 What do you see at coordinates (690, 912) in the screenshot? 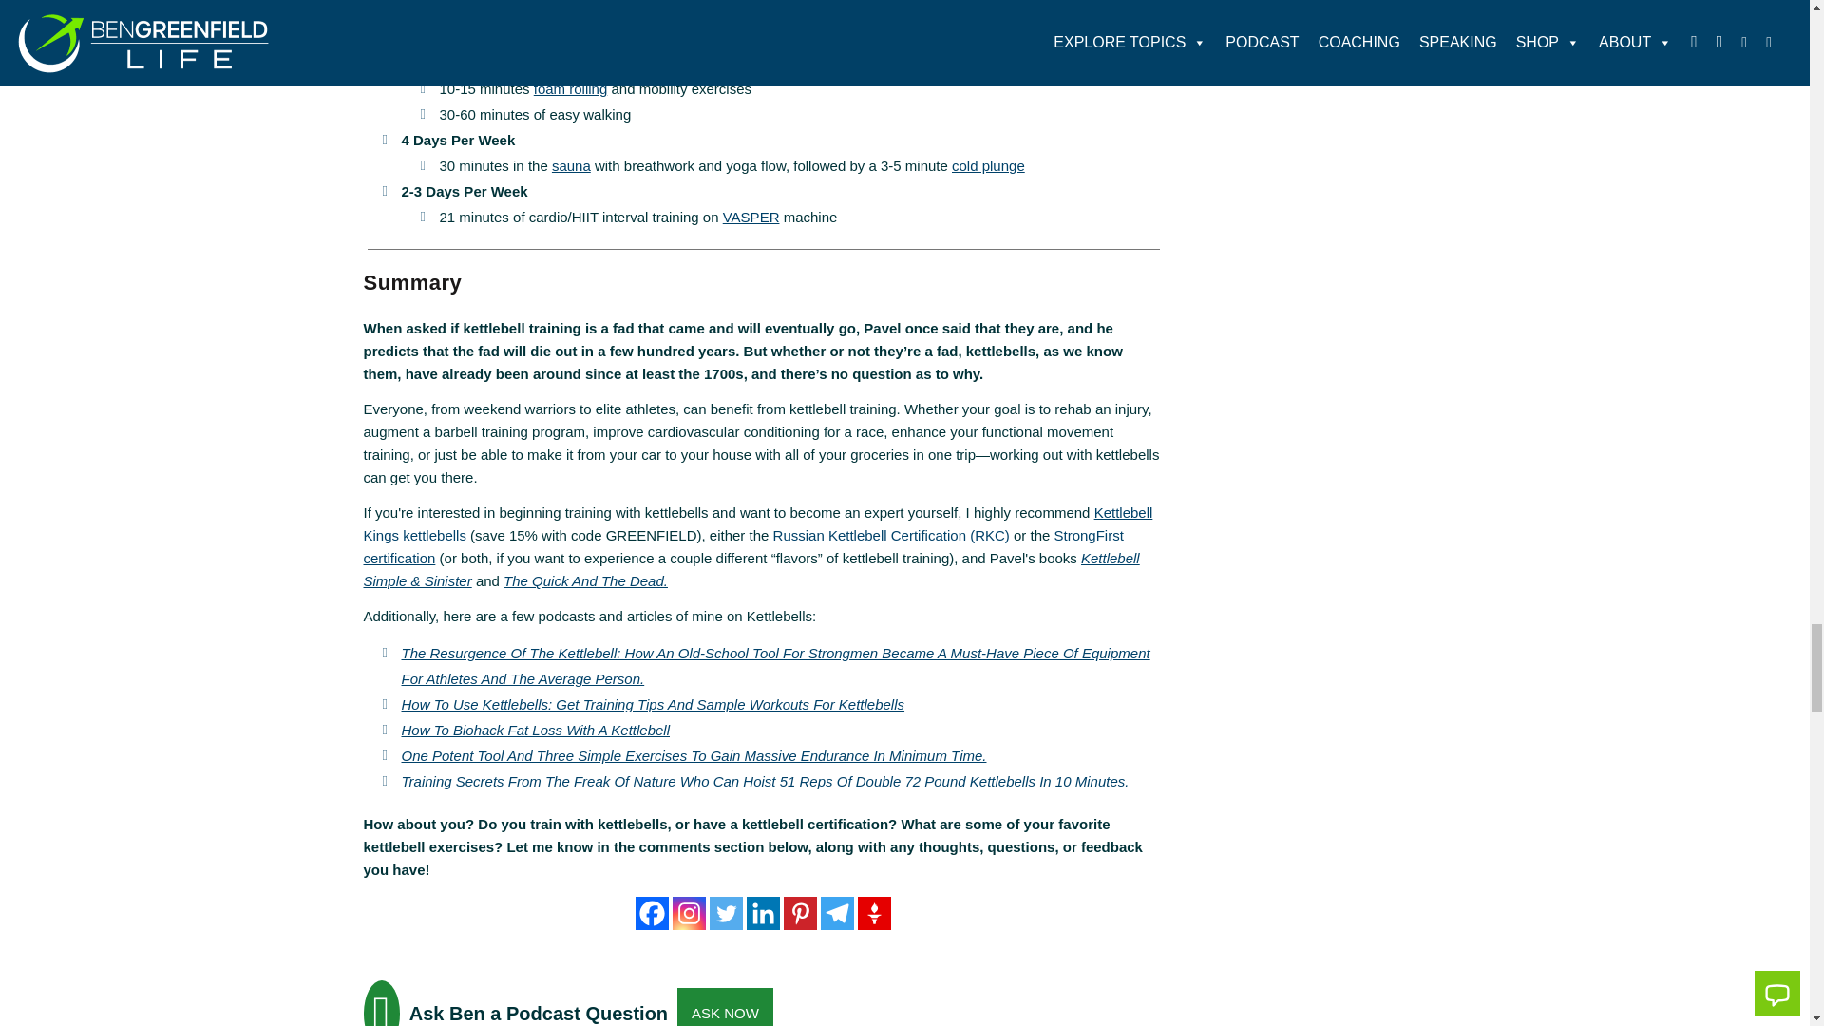
I see `Instagram` at bounding box center [690, 912].